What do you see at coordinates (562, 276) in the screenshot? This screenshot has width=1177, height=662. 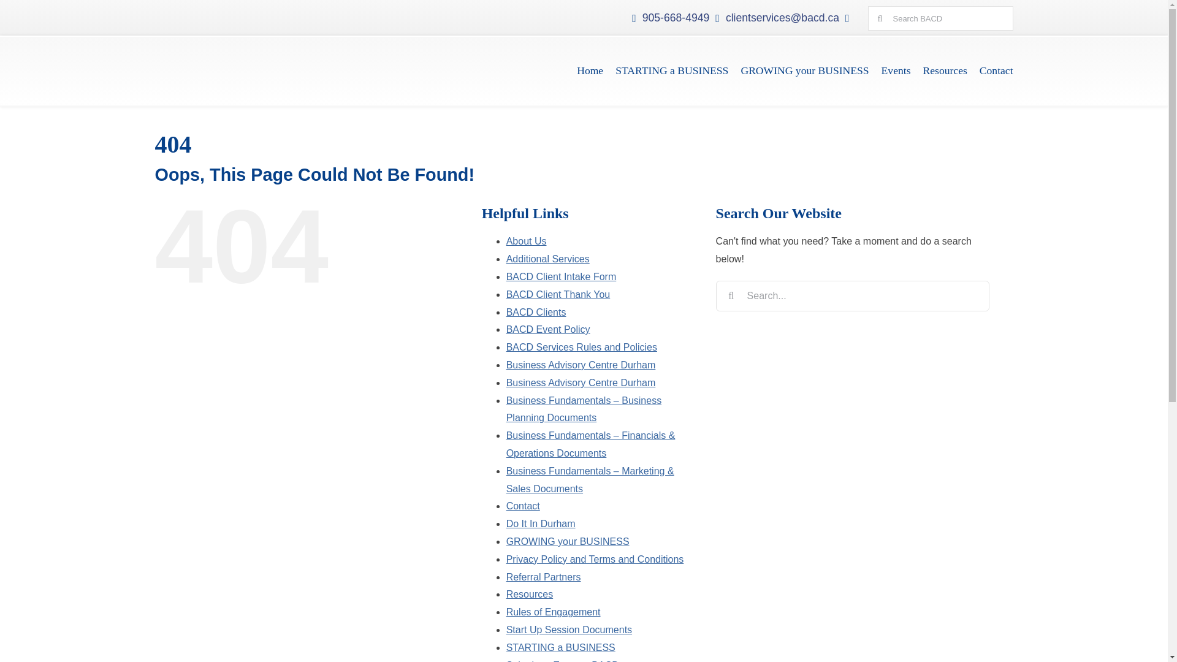 I see `BACD Client Intake Form` at bounding box center [562, 276].